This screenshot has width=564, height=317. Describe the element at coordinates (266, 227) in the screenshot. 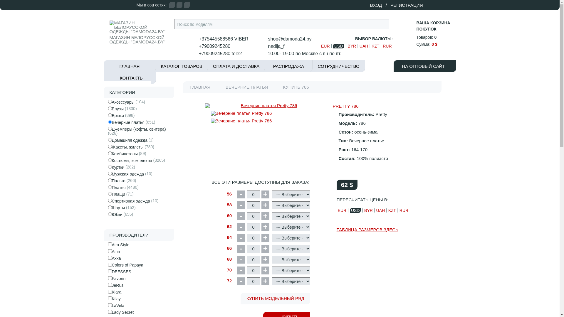

I see `+` at that location.